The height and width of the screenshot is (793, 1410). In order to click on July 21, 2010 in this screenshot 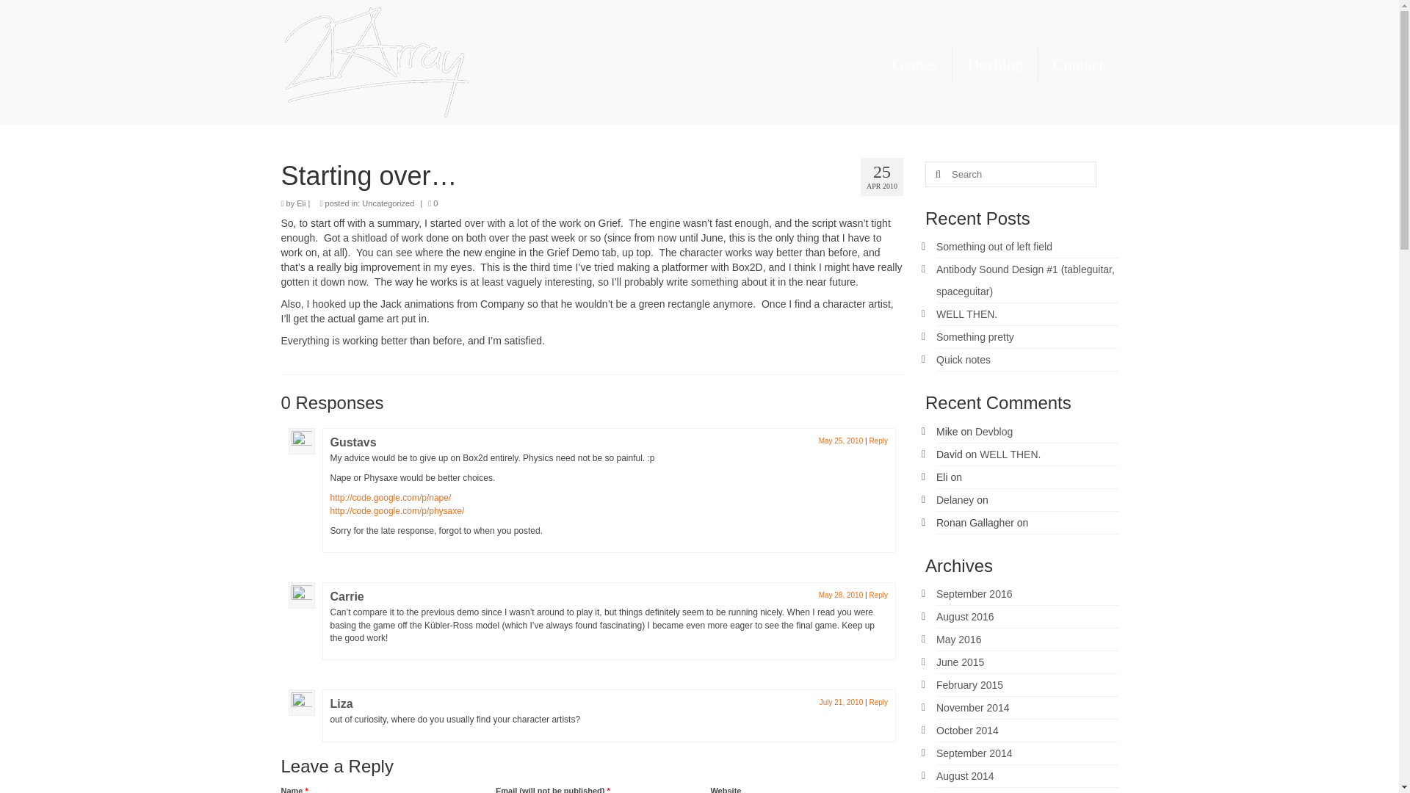, I will do `click(841, 702)`.